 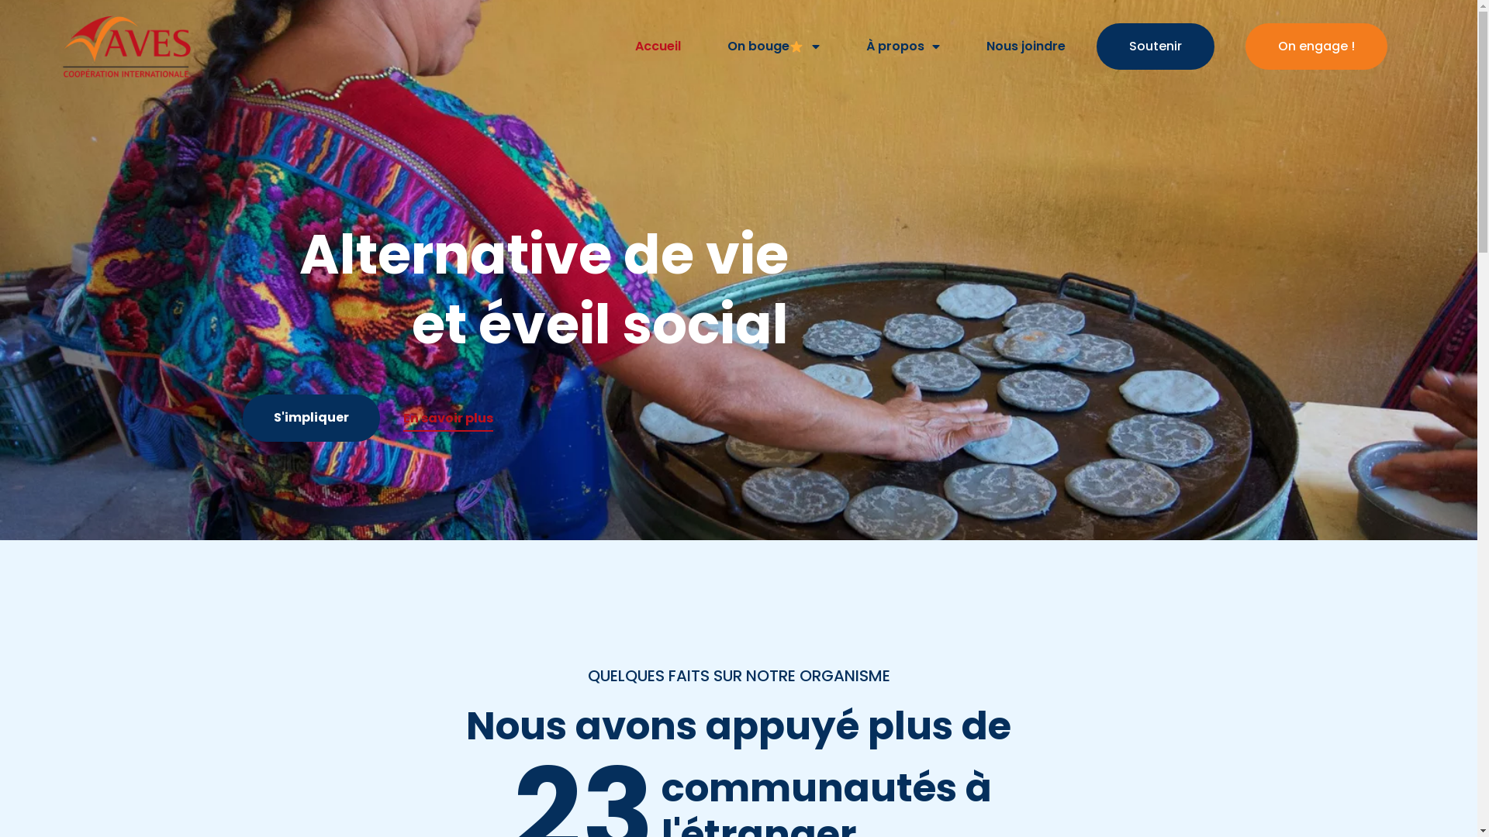 I want to click on Soutenir, so click(x=1156, y=46).